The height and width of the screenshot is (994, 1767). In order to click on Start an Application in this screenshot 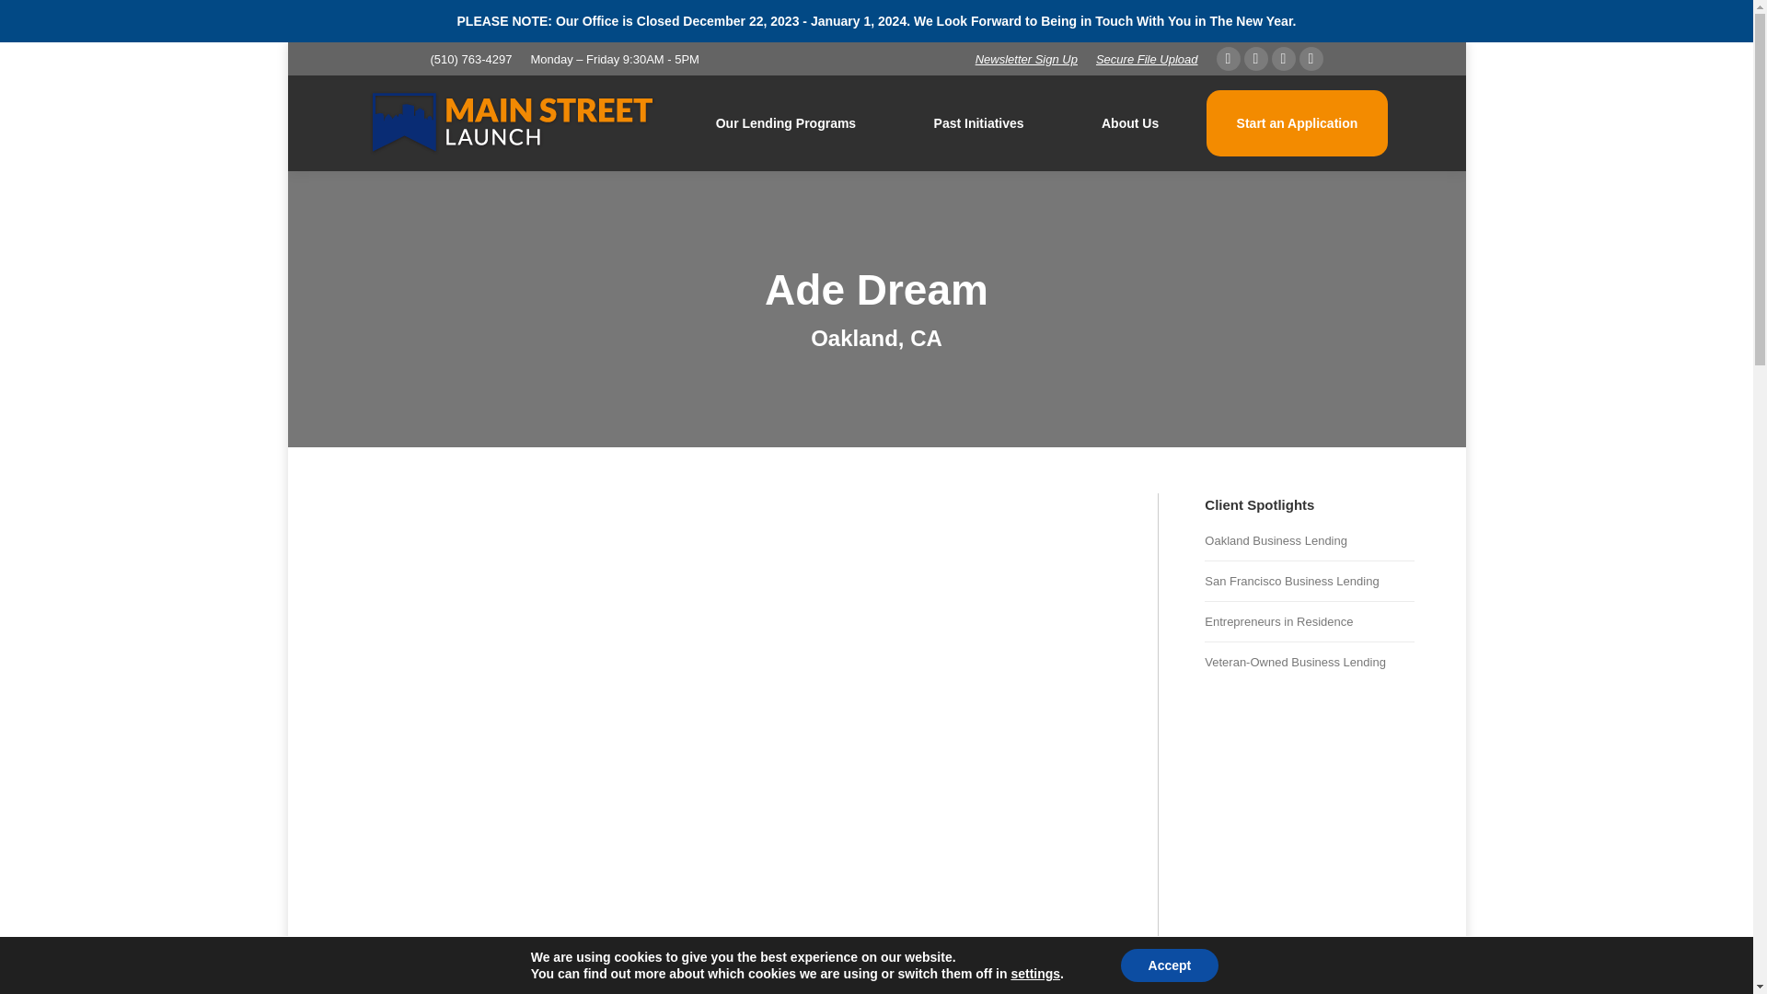, I will do `click(1297, 123)`.